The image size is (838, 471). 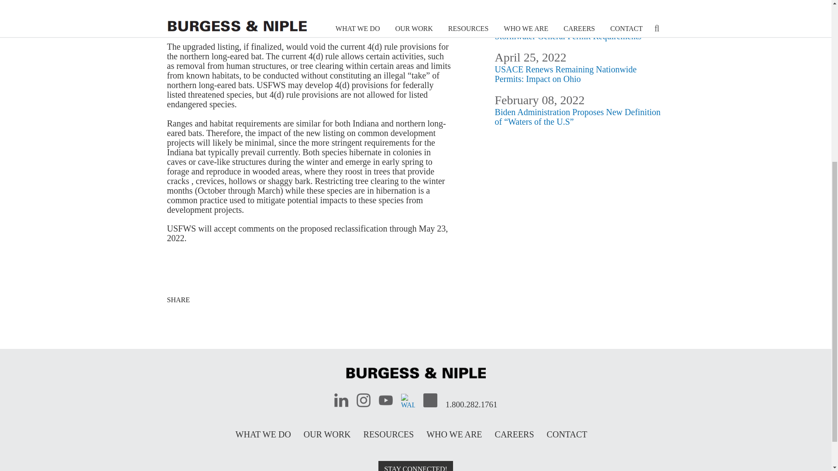 What do you see at coordinates (430, 400) in the screenshot?
I see `Follow us on SoundCloud` at bounding box center [430, 400].